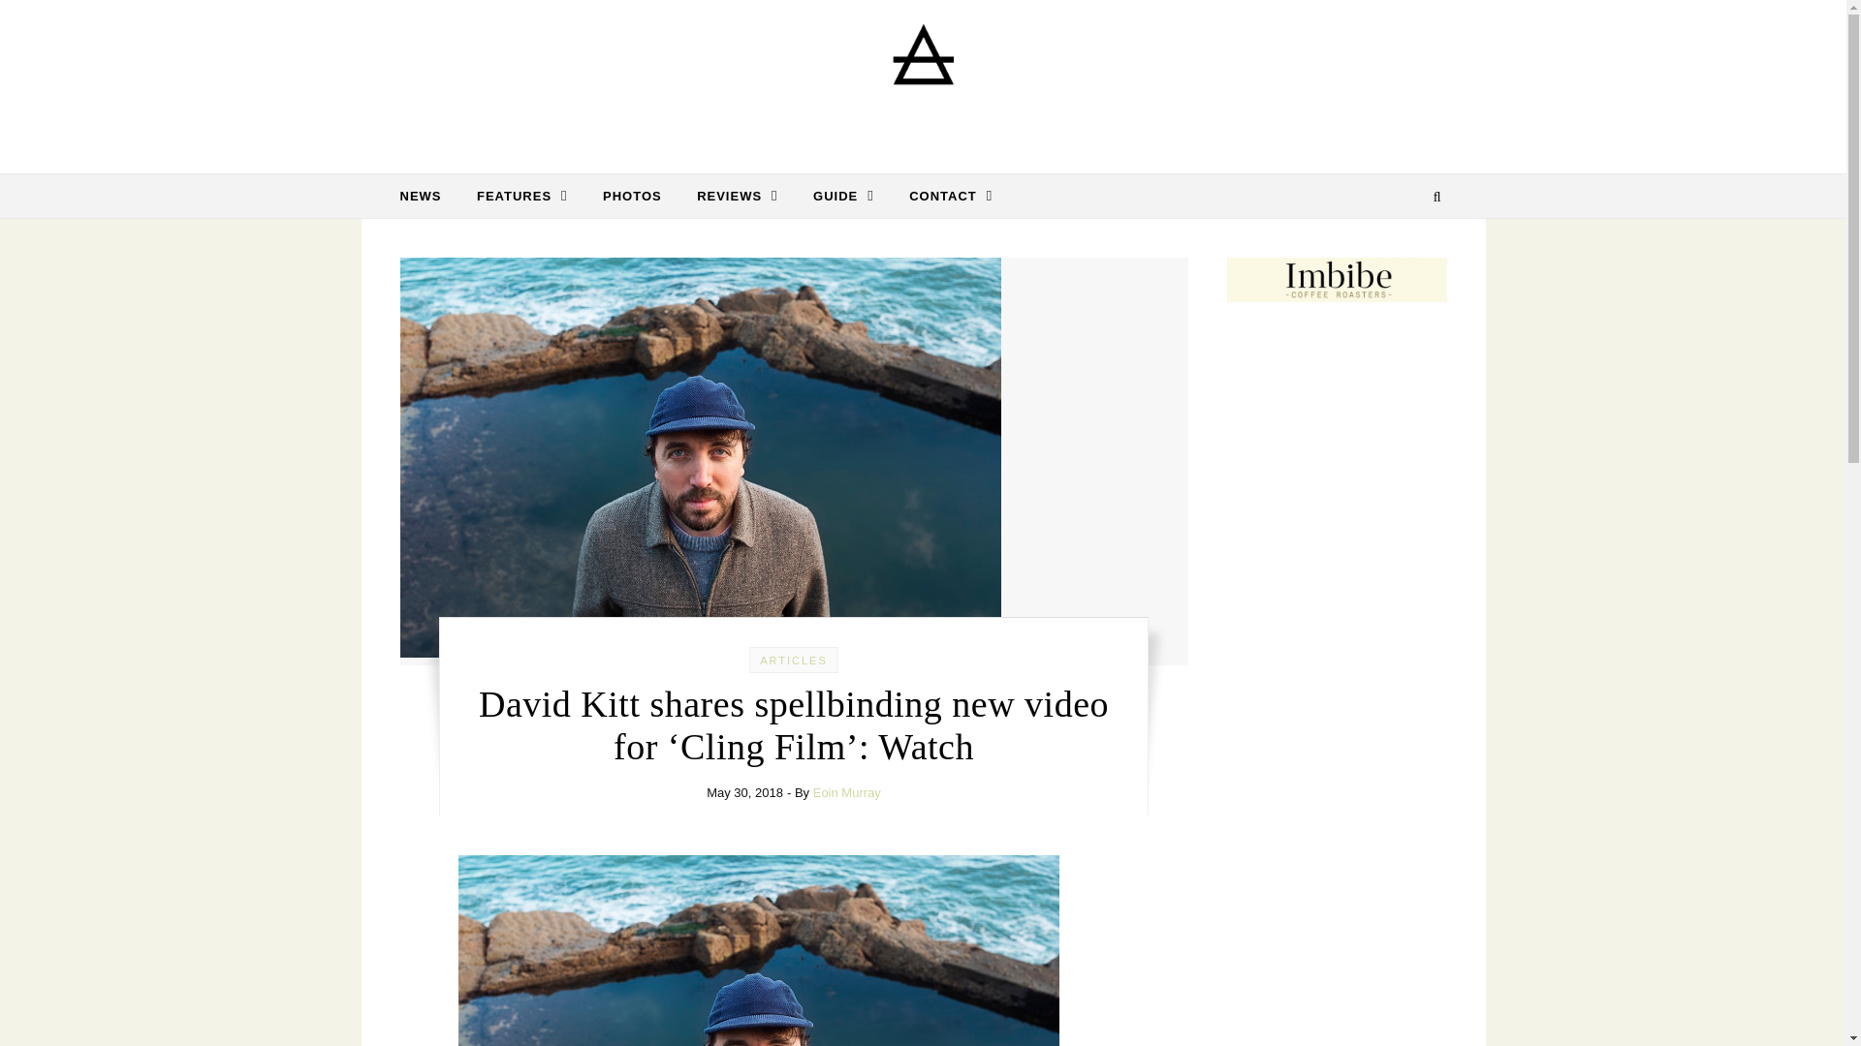  I want to click on REVIEWS, so click(737, 196).